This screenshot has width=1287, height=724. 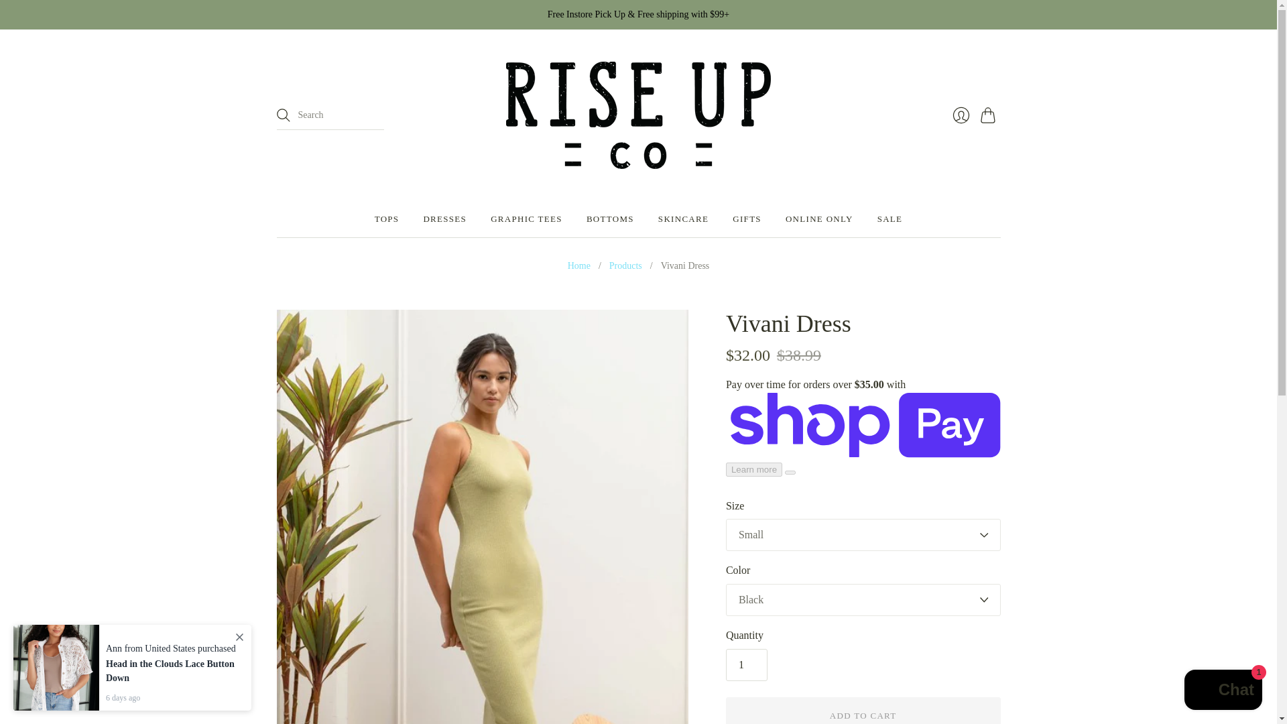 What do you see at coordinates (386, 219) in the screenshot?
I see `TOPS` at bounding box center [386, 219].